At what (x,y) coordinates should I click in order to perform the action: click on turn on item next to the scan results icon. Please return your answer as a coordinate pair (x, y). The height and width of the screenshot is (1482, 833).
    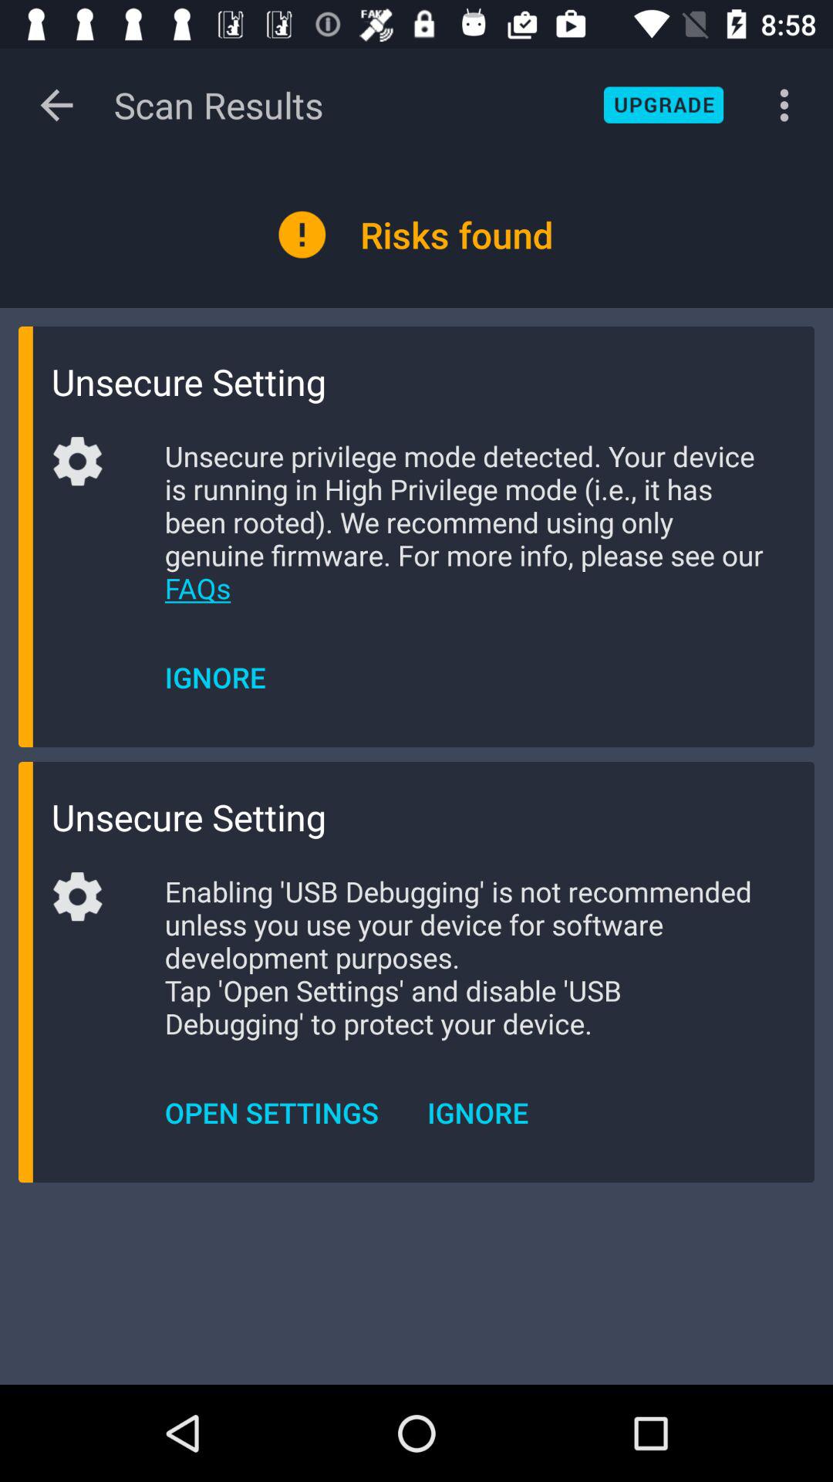
    Looking at the image, I should click on (663, 105).